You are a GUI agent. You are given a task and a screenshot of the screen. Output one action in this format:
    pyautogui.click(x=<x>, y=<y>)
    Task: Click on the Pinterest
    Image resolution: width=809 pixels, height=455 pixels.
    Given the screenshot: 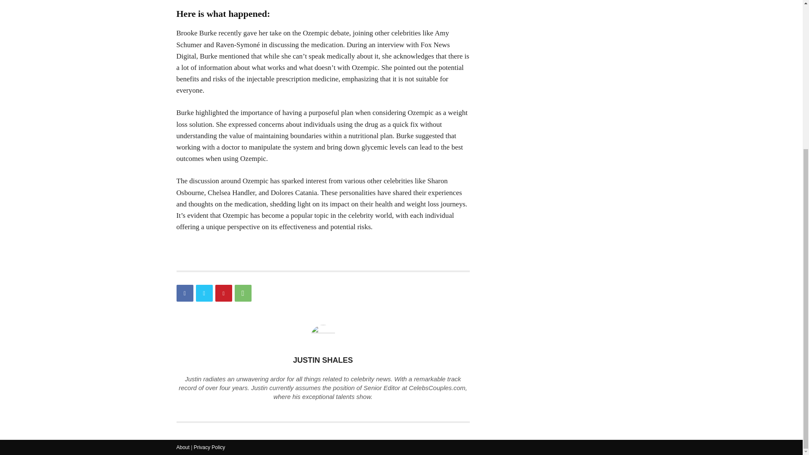 What is the action you would take?
    pyautogui.click(x=223, y=293)
    